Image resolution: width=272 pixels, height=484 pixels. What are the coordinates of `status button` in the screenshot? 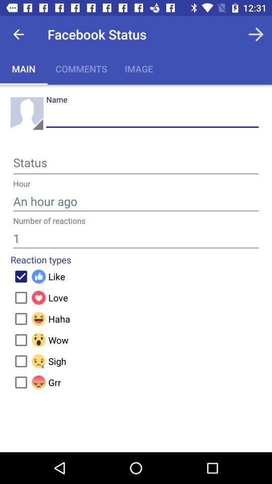 It's located at (136, 164).